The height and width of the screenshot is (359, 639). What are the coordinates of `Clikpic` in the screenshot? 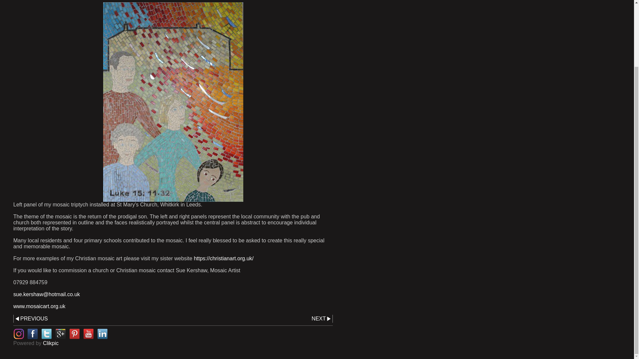 It's located at (51, 343).